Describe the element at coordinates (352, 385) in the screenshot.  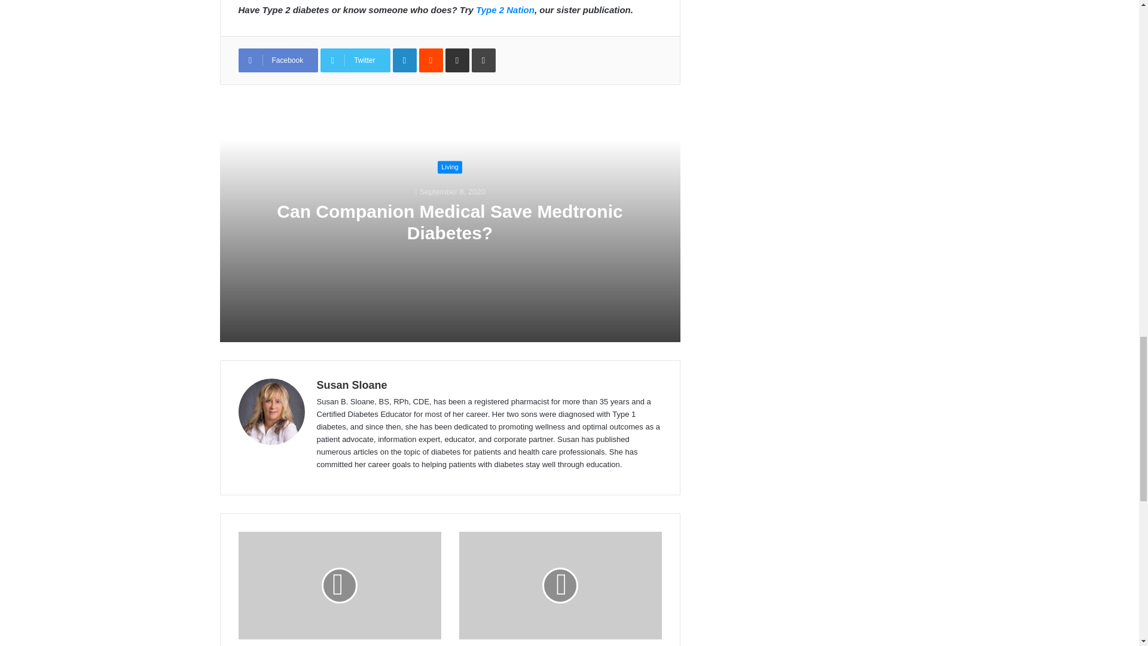
I see `Posts by Susan Sloane` at that location.